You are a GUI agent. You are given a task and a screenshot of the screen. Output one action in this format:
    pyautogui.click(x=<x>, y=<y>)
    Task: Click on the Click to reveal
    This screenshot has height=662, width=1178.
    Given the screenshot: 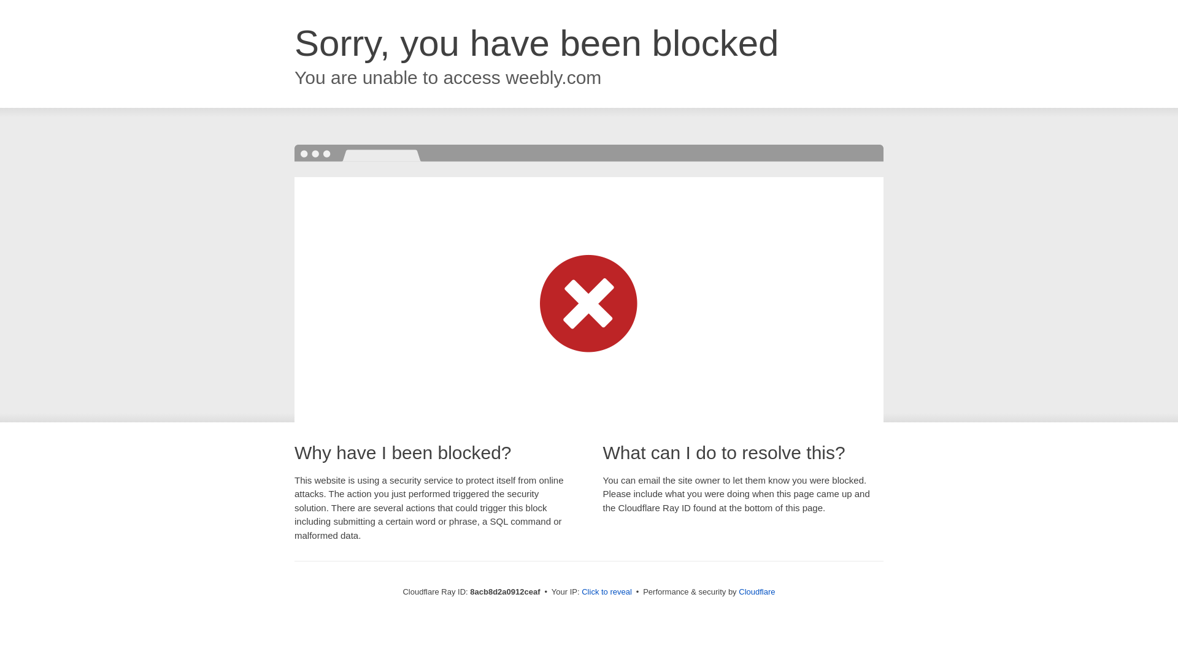 What is the action you would take?
    pyautogui.click(x=606, y=592)
    